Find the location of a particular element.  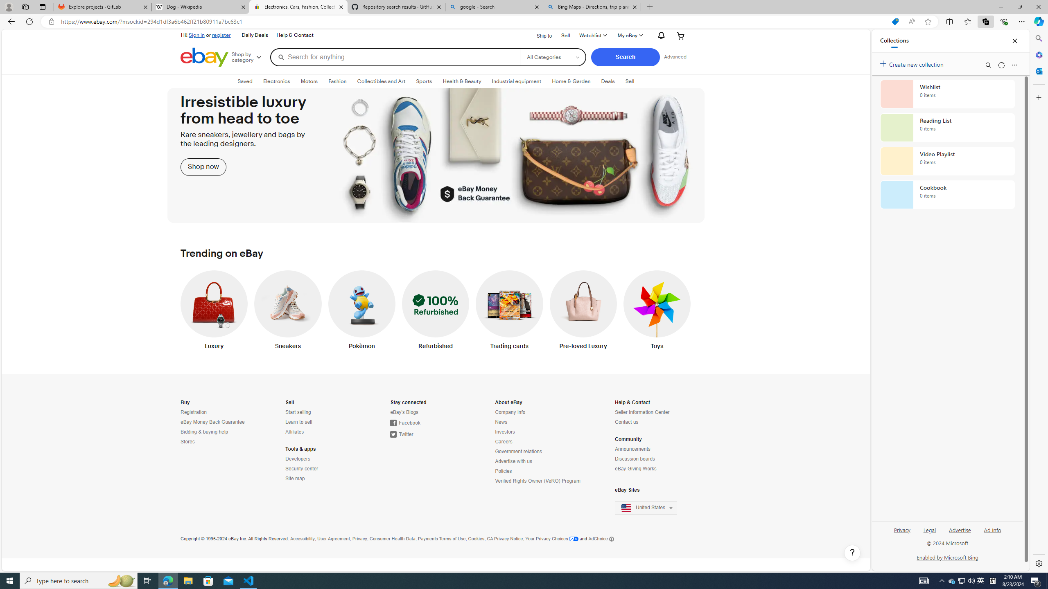

This site has coupons! Shopping in Microsoft Edge, 20 is located at coordinates (895, 22).